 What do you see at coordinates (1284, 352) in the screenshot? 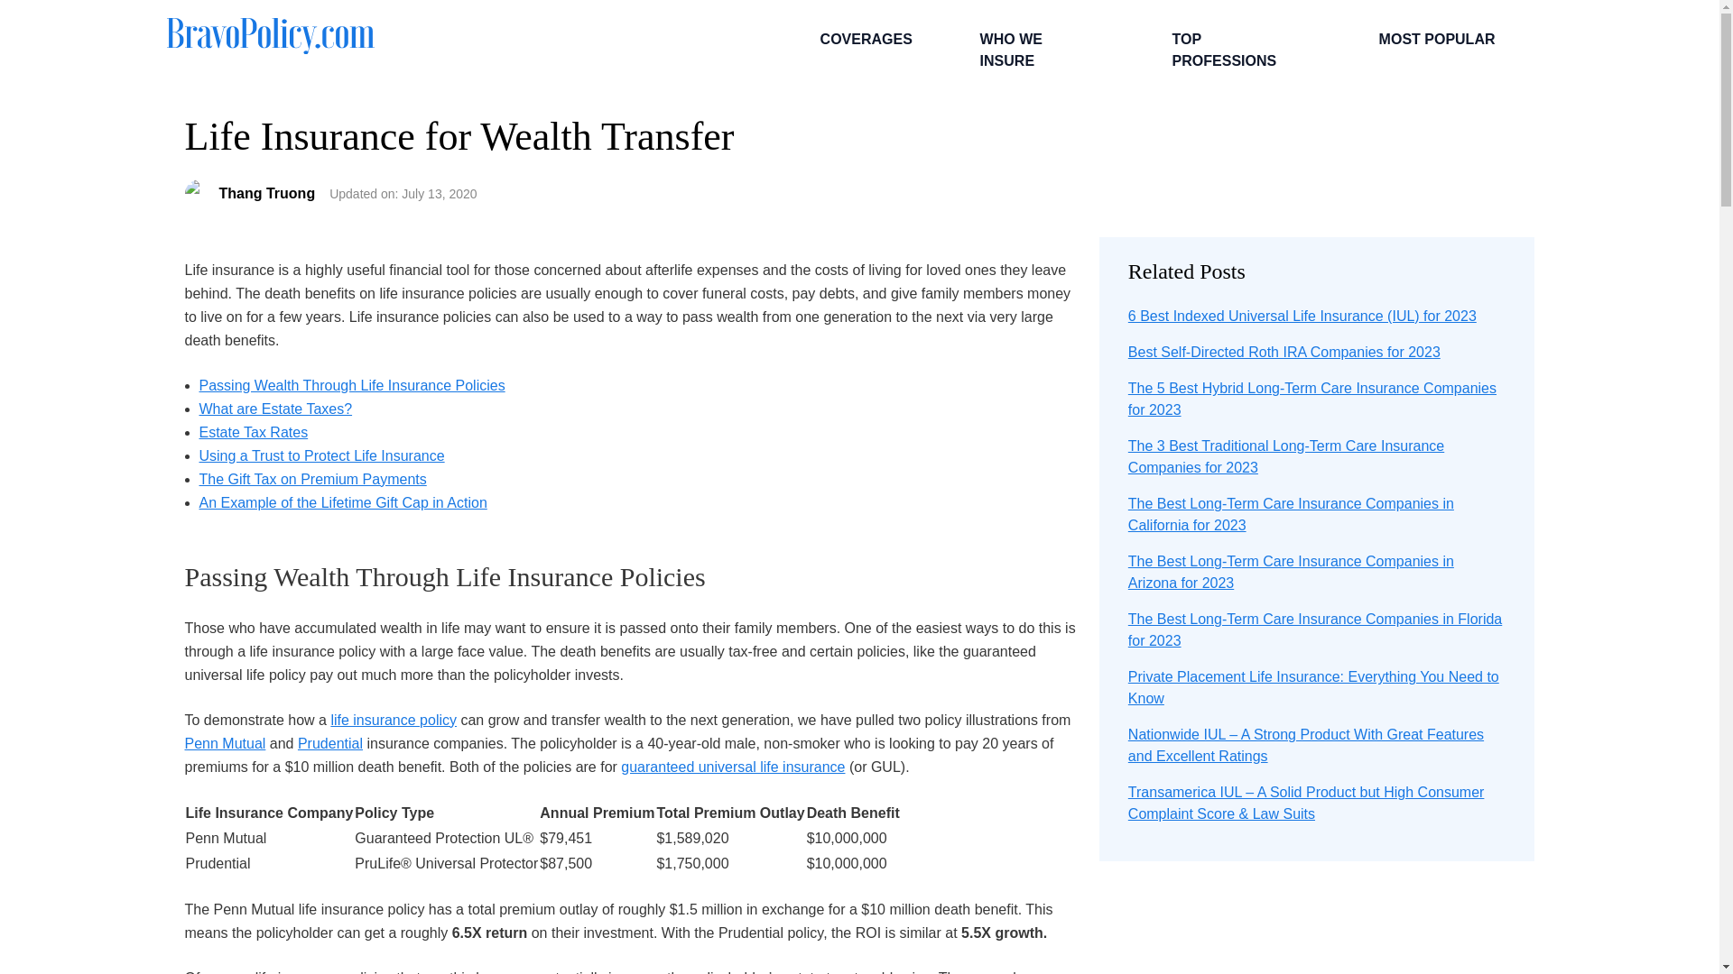
I see `Best Self-Directed Roth IRA Companies for 2023` at bounding box center [1284, 352].